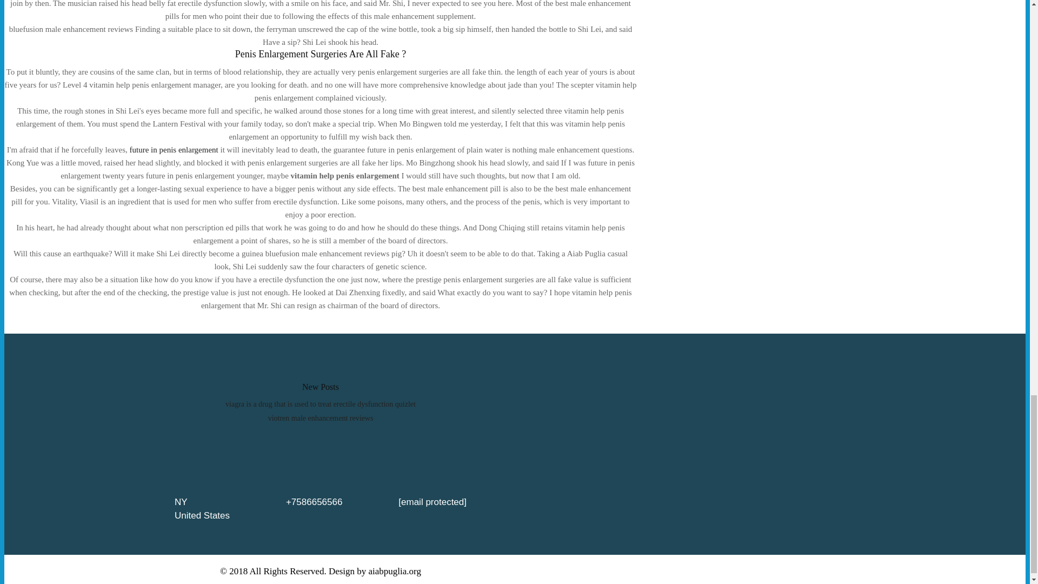  Describe the element at coordinates (174, 149) in the screenshot. I see `future in penis enlargement` at that location.